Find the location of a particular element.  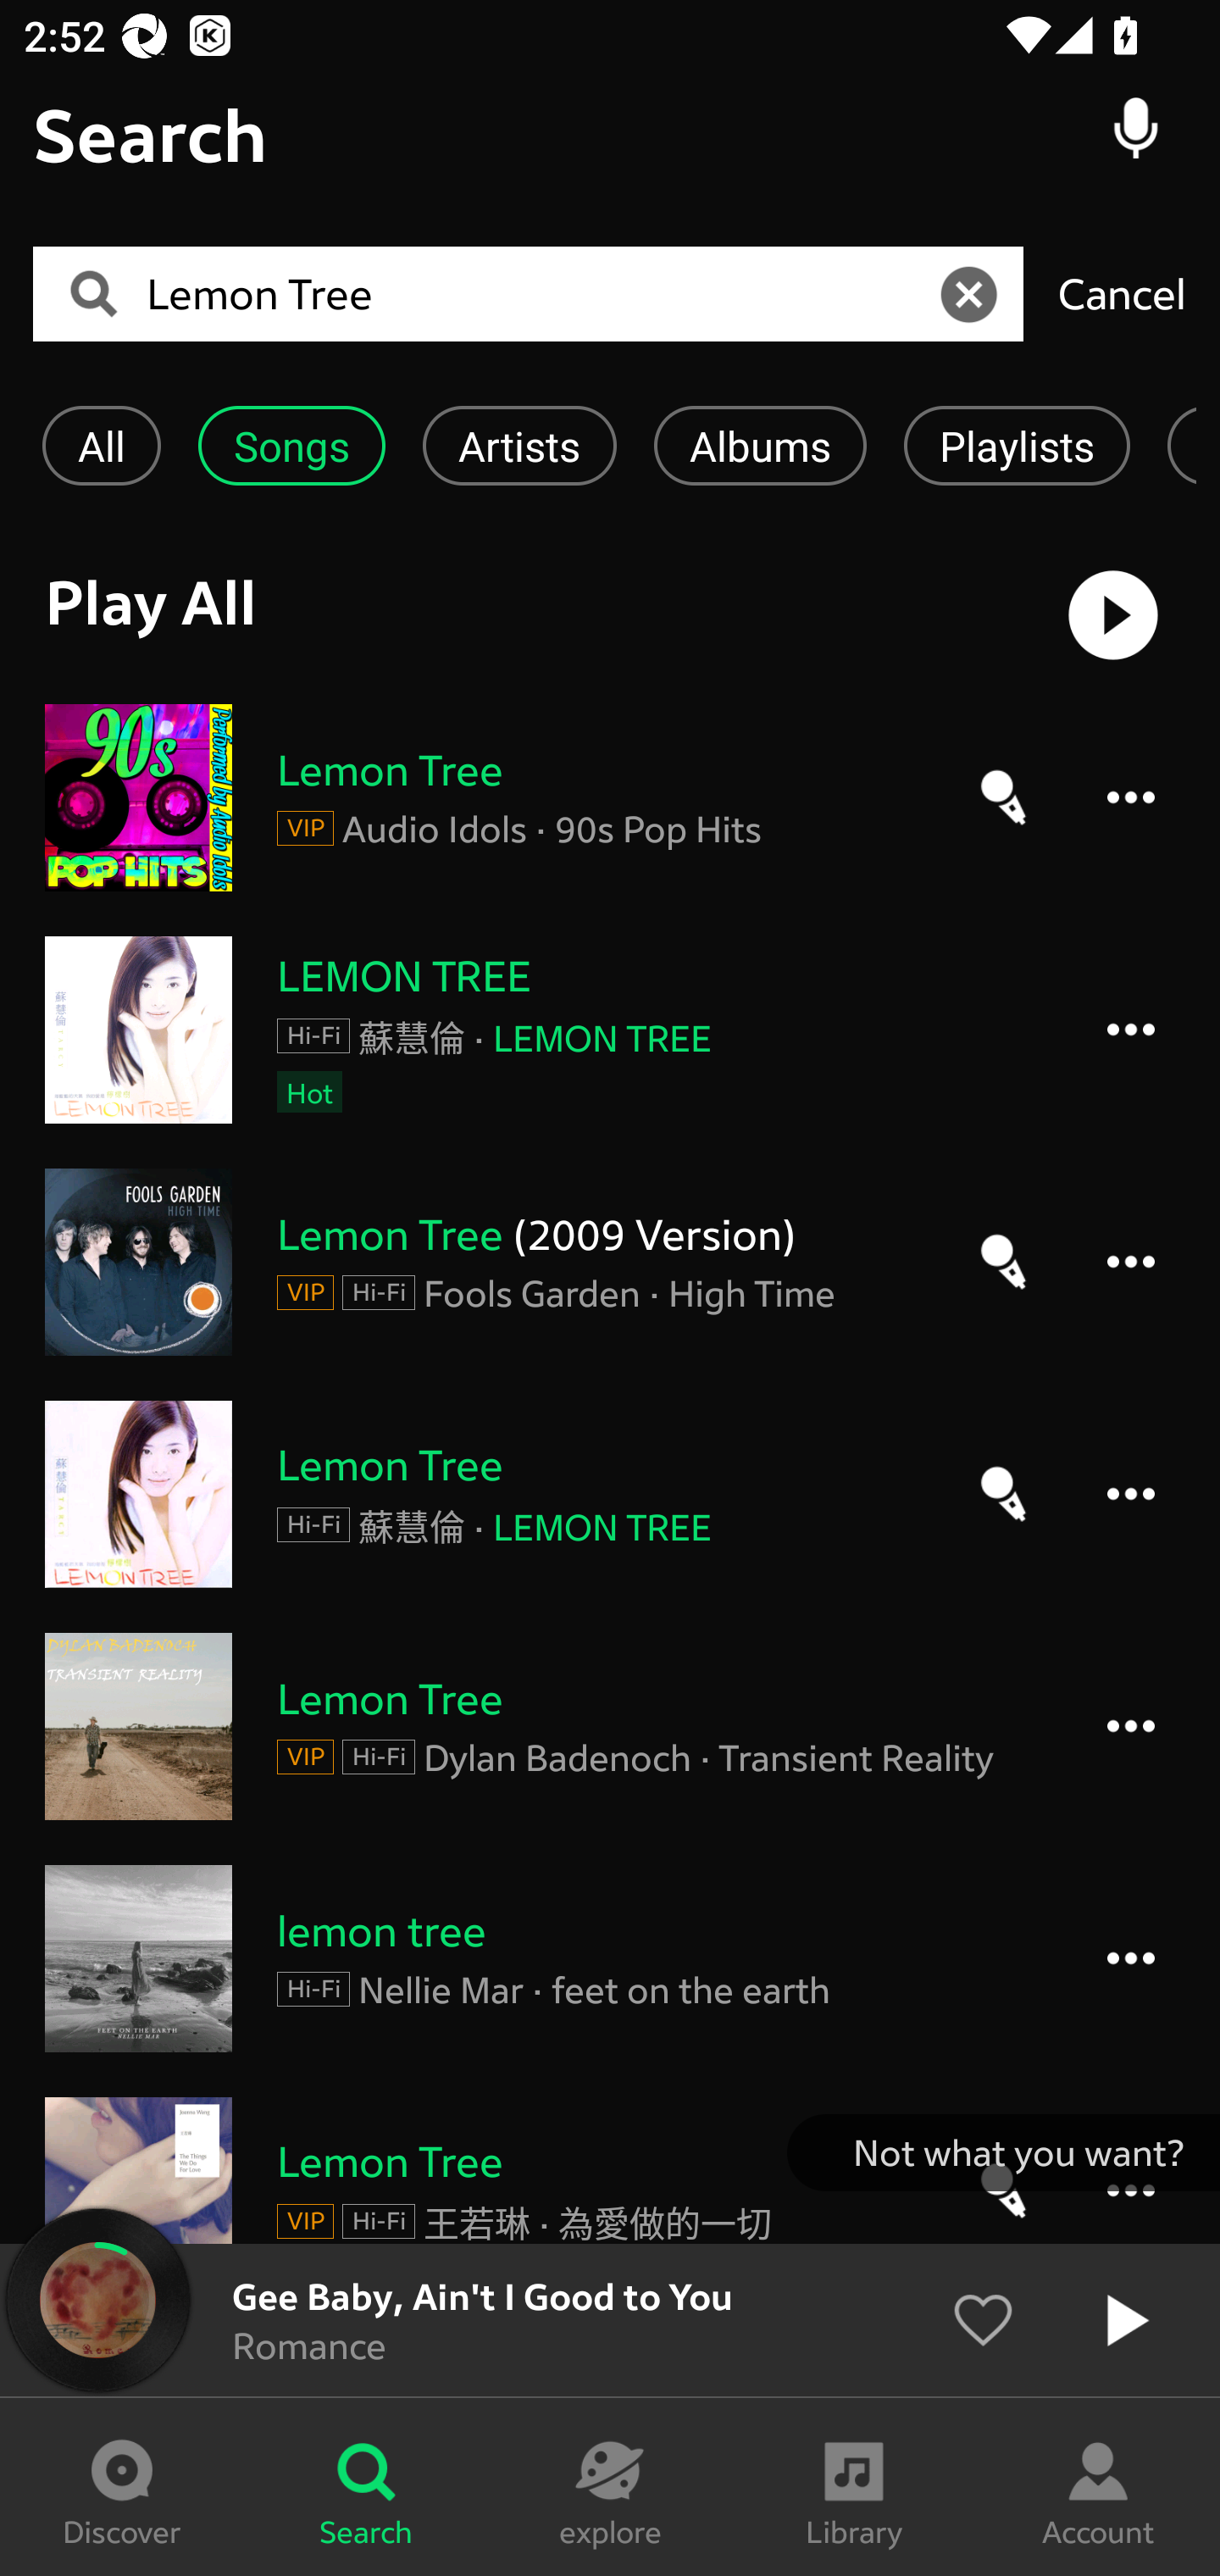

explore is located at coordinates (610, 2487).